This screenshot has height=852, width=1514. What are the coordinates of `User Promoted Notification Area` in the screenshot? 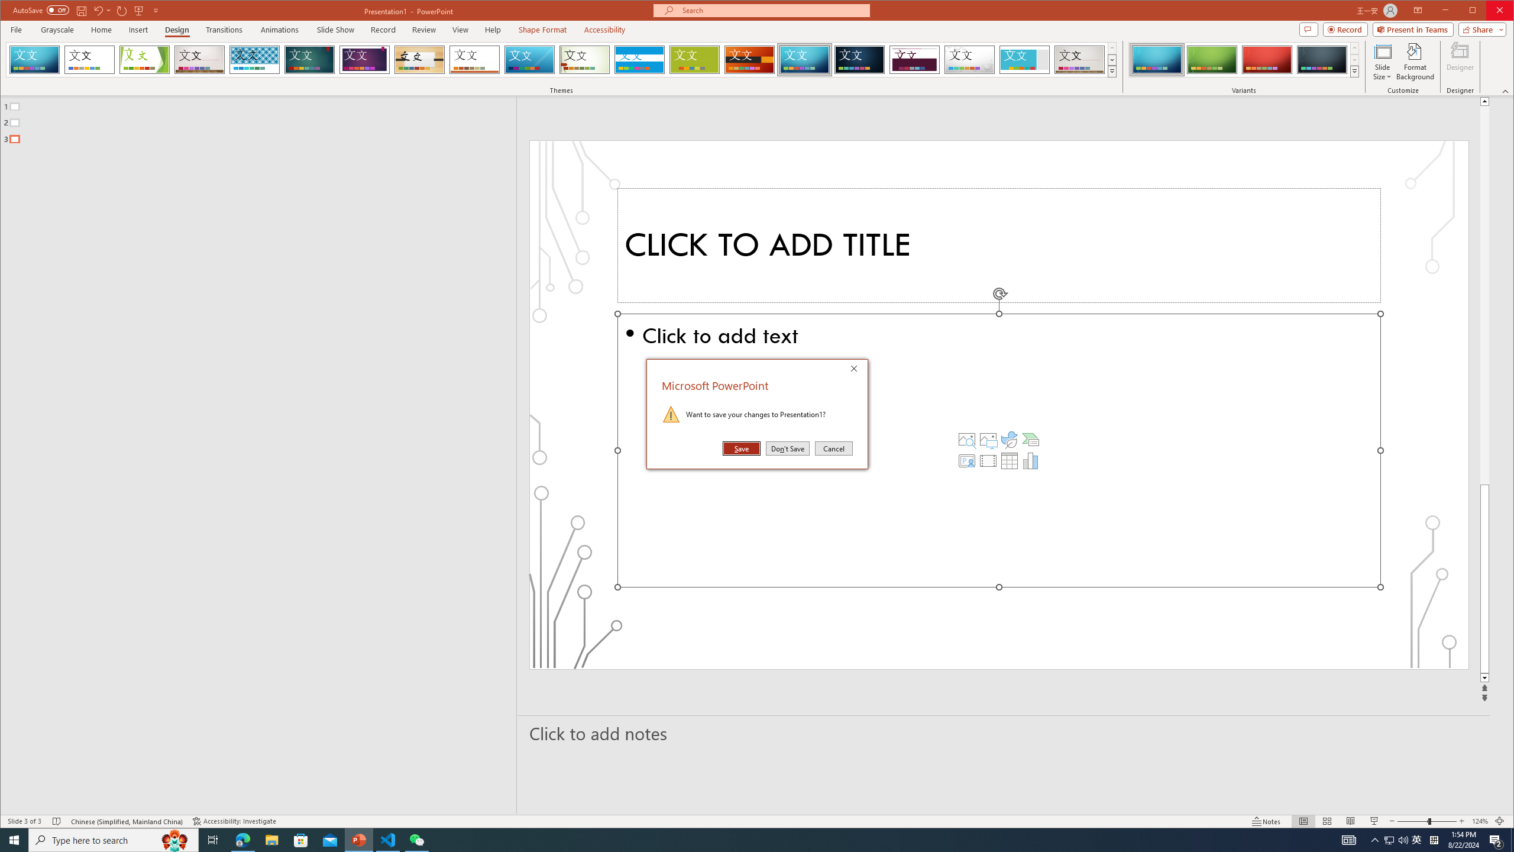 It's located at (1396, 840).